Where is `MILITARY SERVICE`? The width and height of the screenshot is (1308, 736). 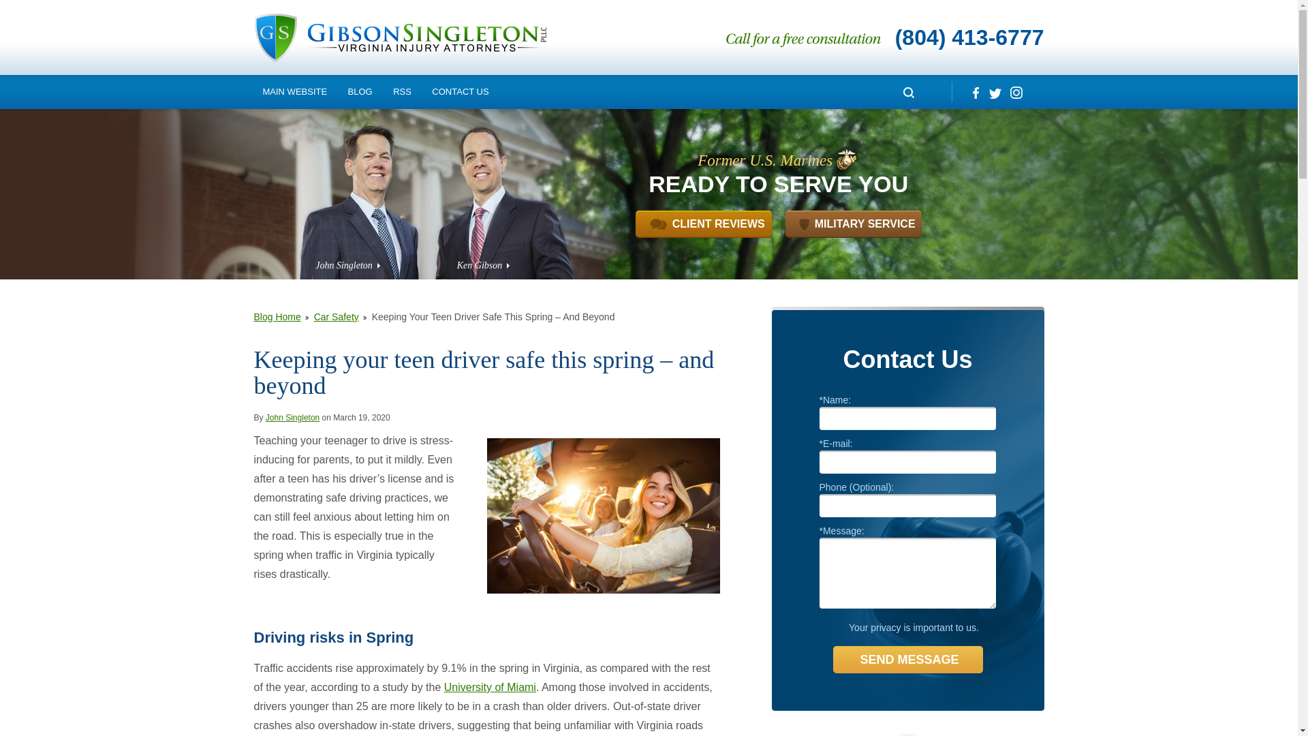
MILITARY SERVICE is located at coordinates (854, 224).